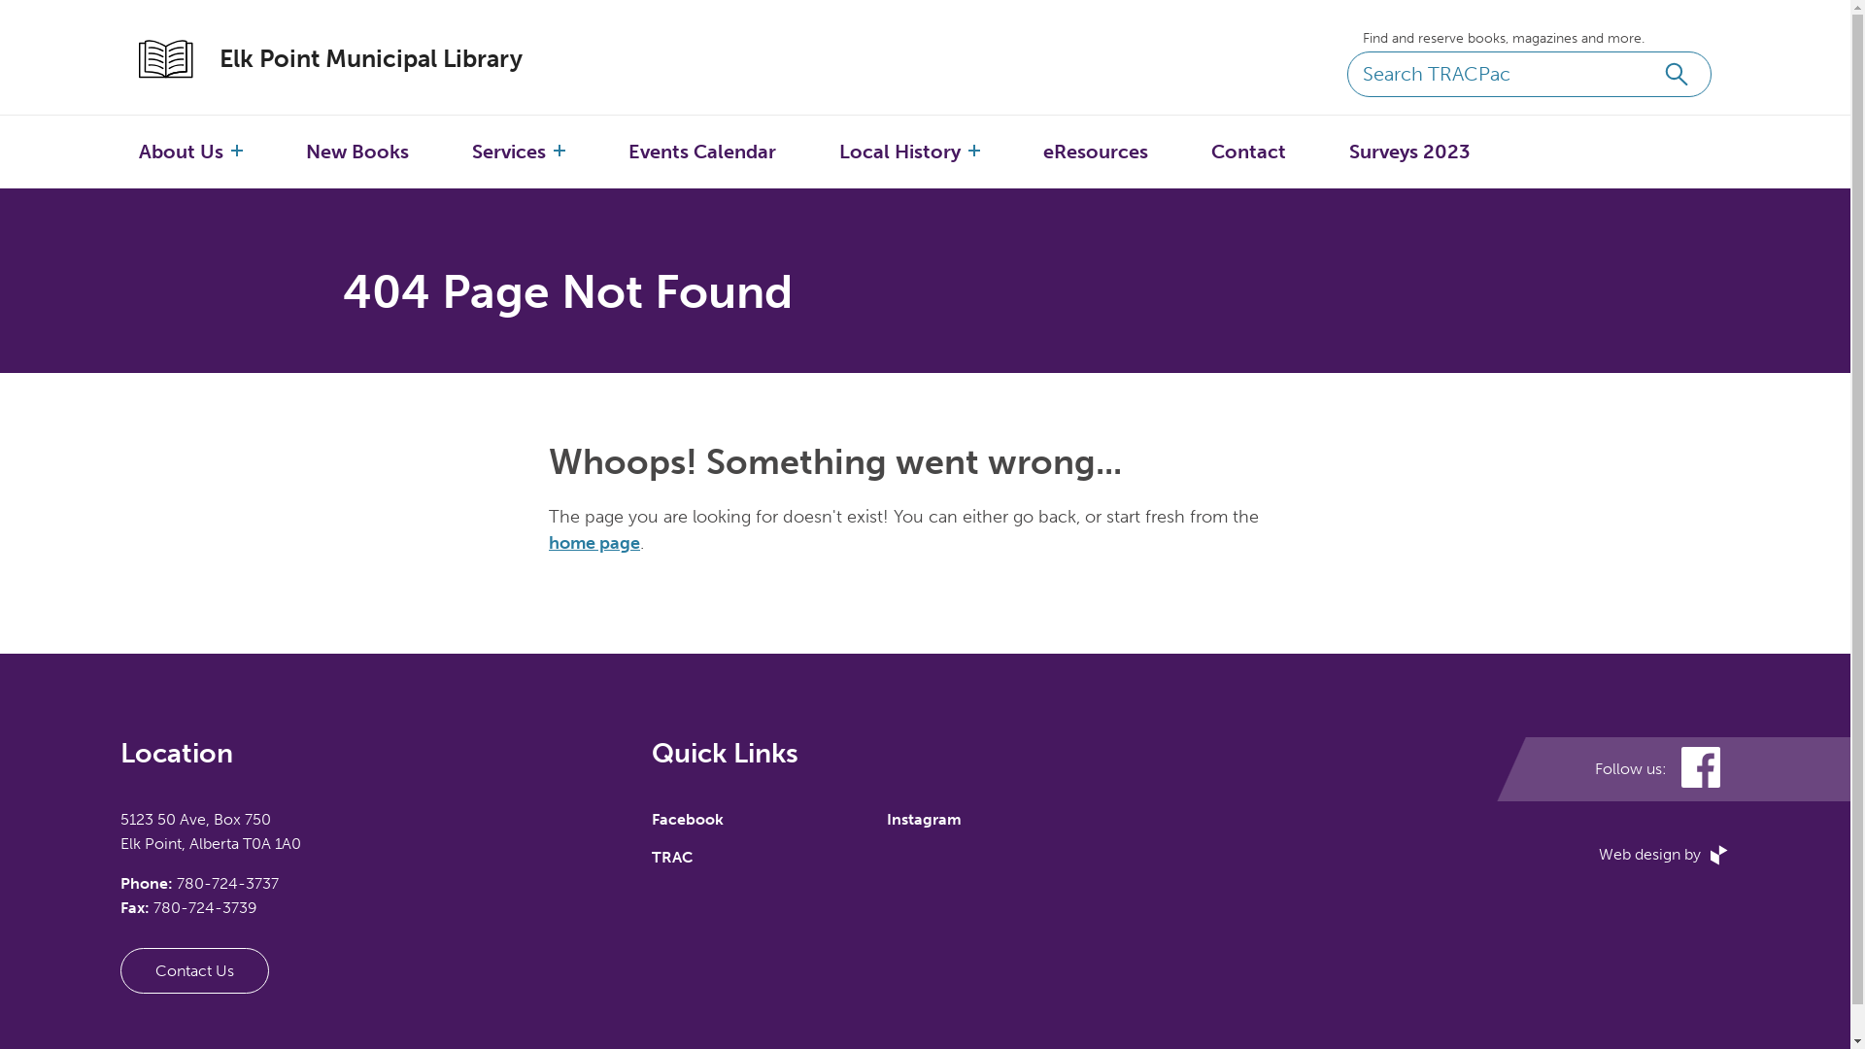 This screenshot has height=1049, width=1865. Describe the element at coordinates (702, 152) in the screenshot. I see `Events Calendar` at that location.